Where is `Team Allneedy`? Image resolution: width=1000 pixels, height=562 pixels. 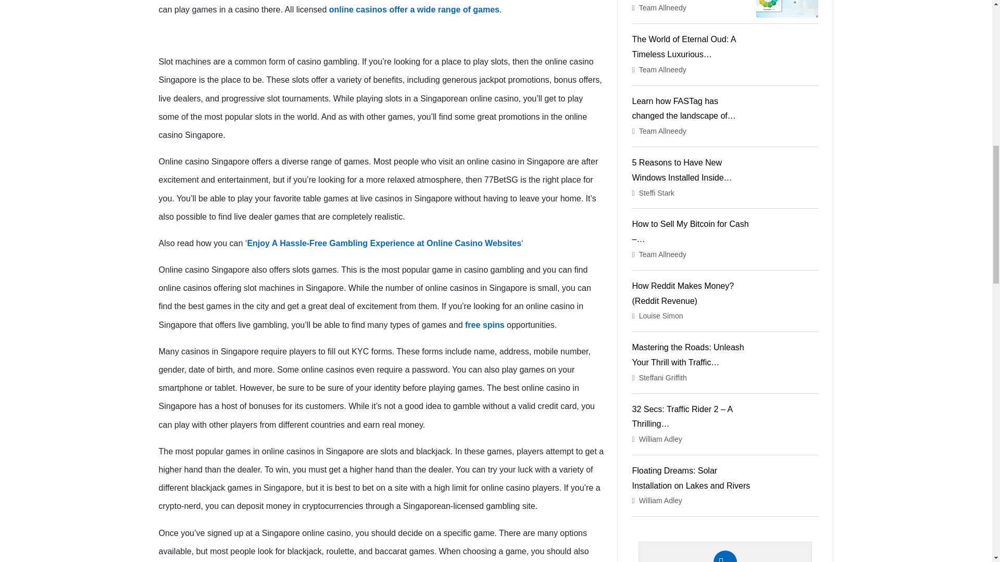
Team Allneedy is located at coordinates (662, 131).